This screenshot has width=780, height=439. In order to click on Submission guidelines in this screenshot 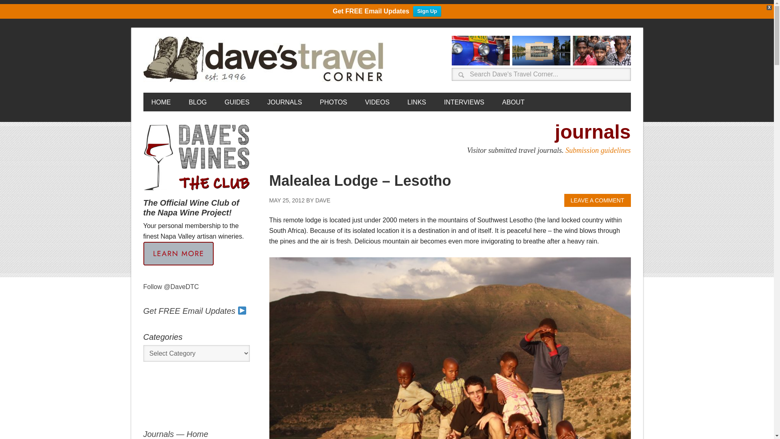, I will do `click(598, 150)`.